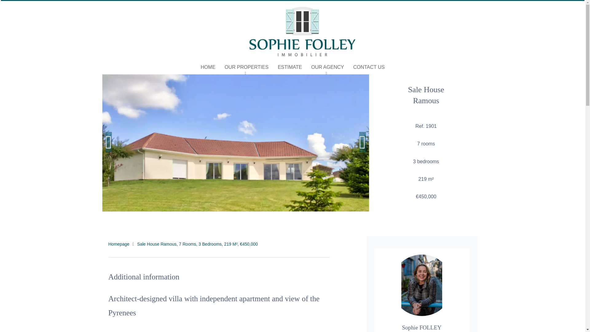 The width and height of the screenshot is (590, 332). Describe the element at coordinates (369, 67) in the screenshot. I see `CONTACT US` at that location.